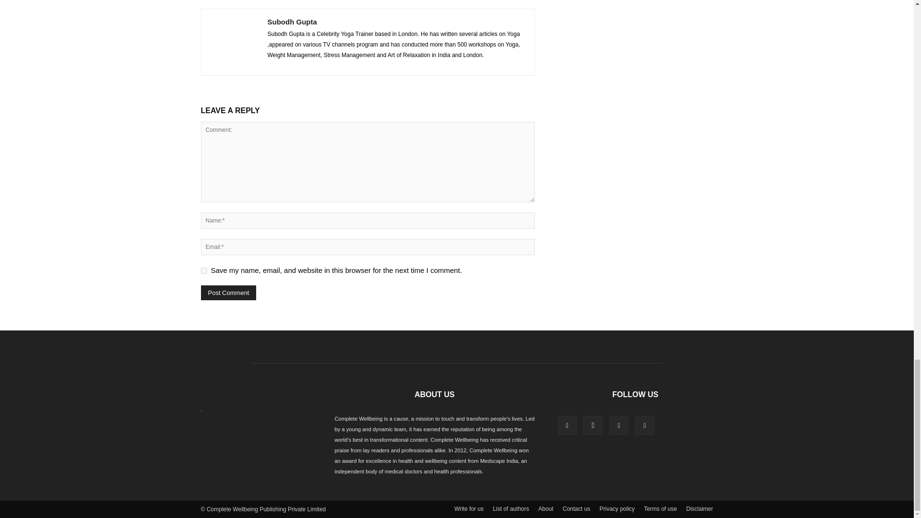 The width and height of the screenshot is (921, 518). Describe the element at coordinates (203, 271) in the screenshot. I see `yes` at that location.